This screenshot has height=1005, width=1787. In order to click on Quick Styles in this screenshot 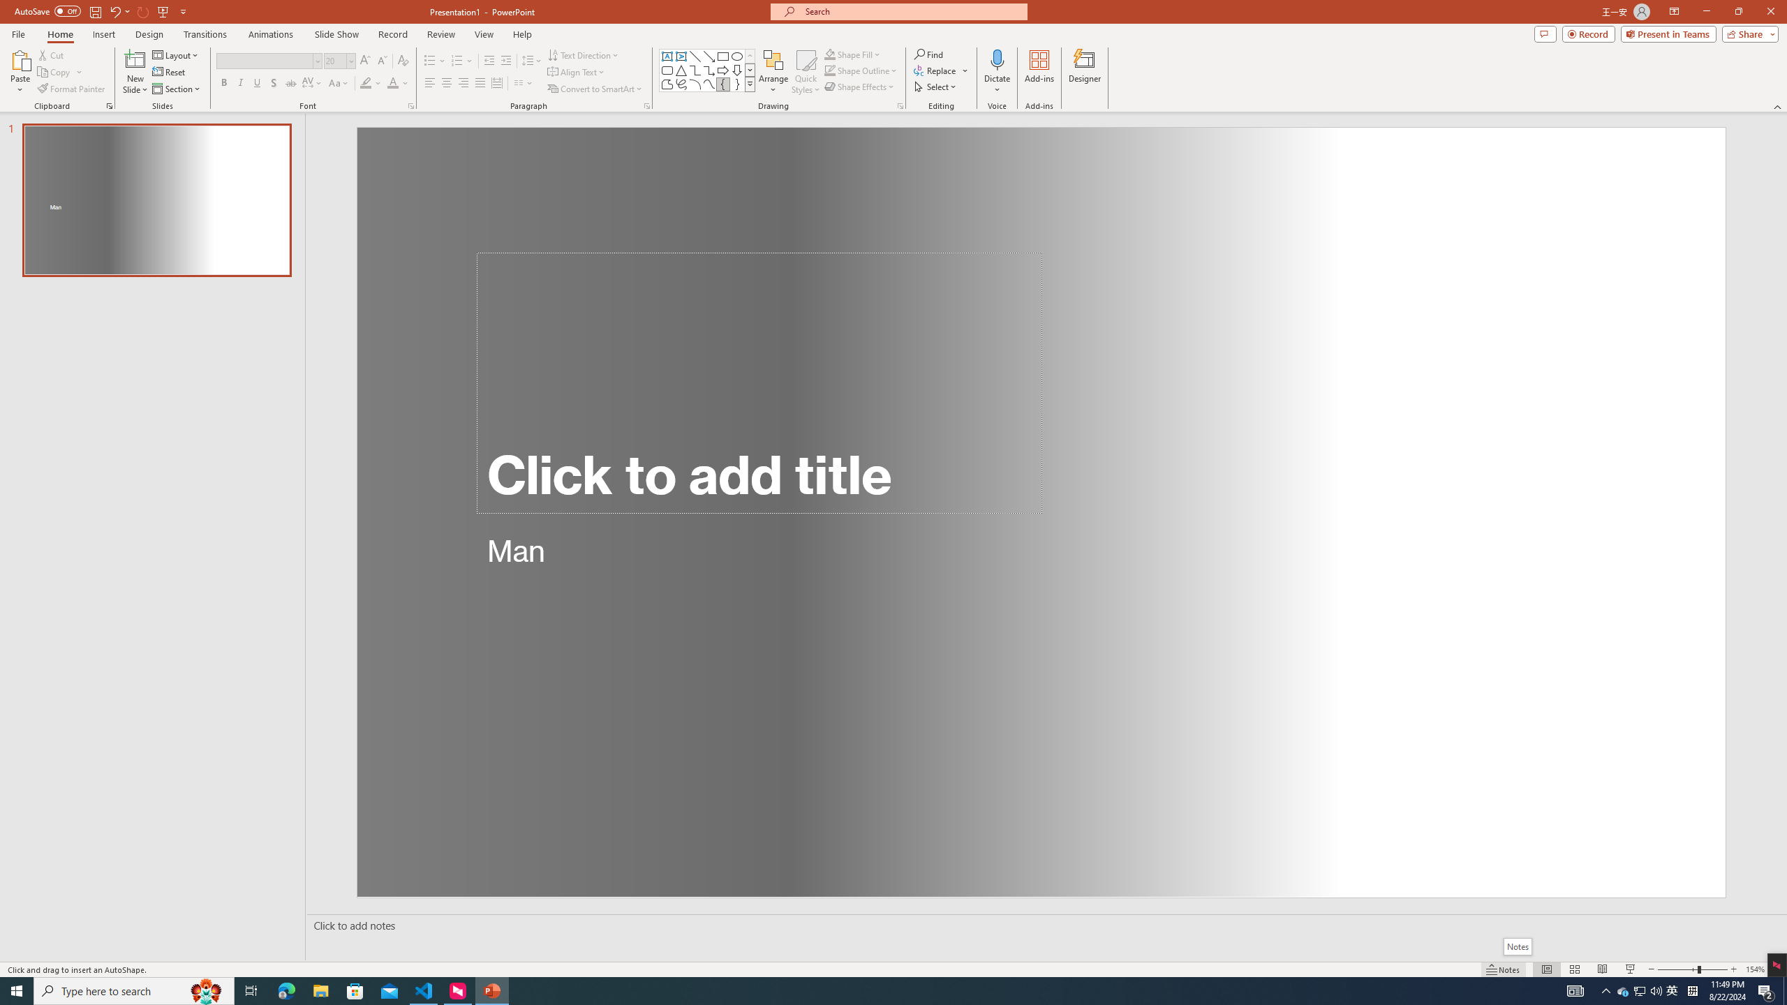, I will do `click(806, 72)`.